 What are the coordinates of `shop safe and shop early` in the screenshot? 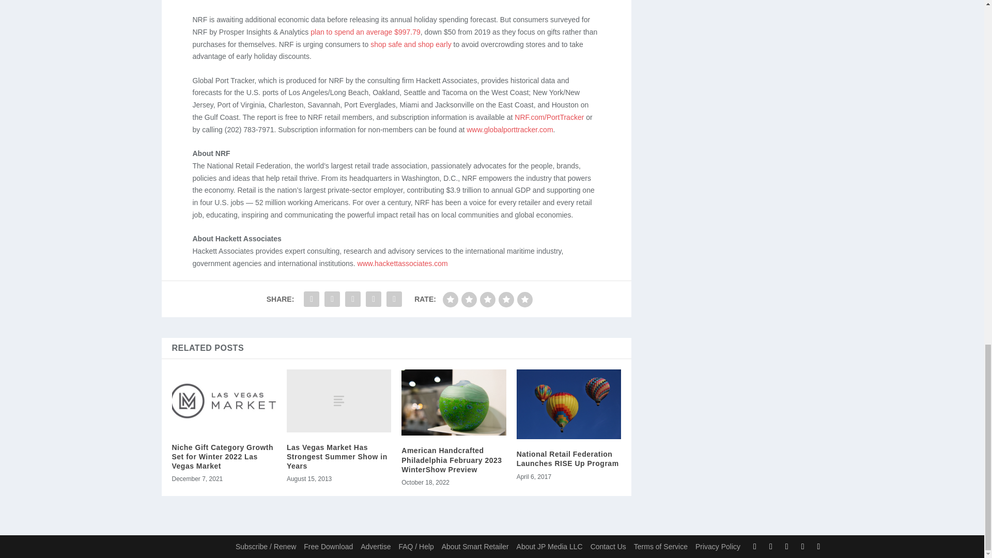 It's located at (410, 44).